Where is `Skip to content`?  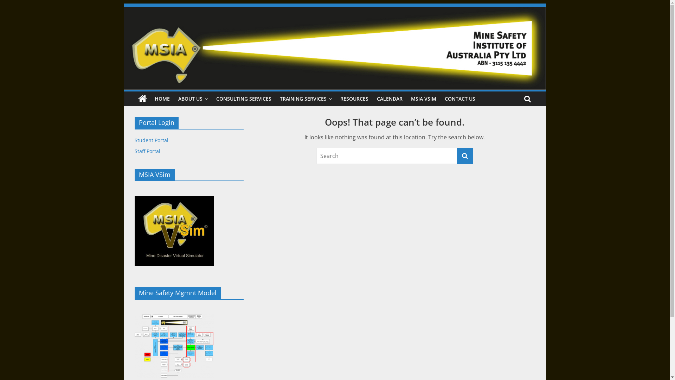 Skip to content is located at coordinates (124, 4).